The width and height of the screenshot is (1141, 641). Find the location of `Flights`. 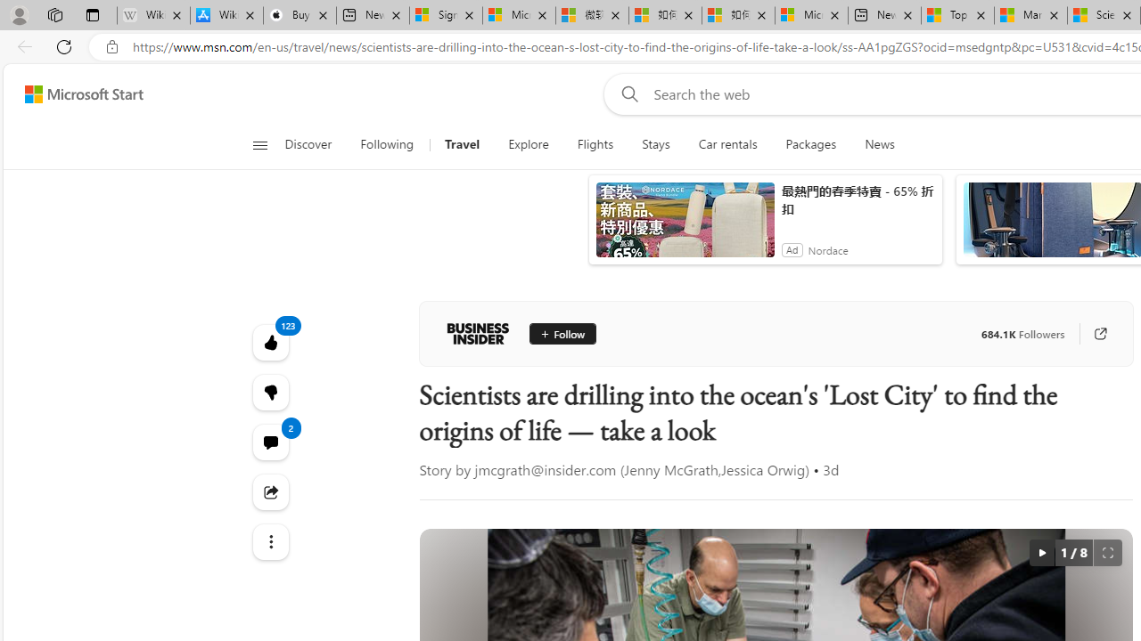

Flights is located at coordinates (595, 144).